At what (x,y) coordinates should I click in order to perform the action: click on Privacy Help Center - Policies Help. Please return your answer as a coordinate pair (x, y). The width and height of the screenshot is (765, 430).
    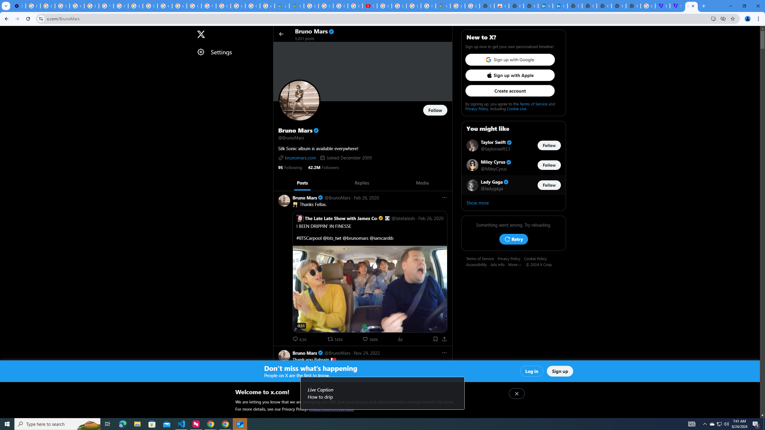
    Looking at the image, I should click on (340, 6).